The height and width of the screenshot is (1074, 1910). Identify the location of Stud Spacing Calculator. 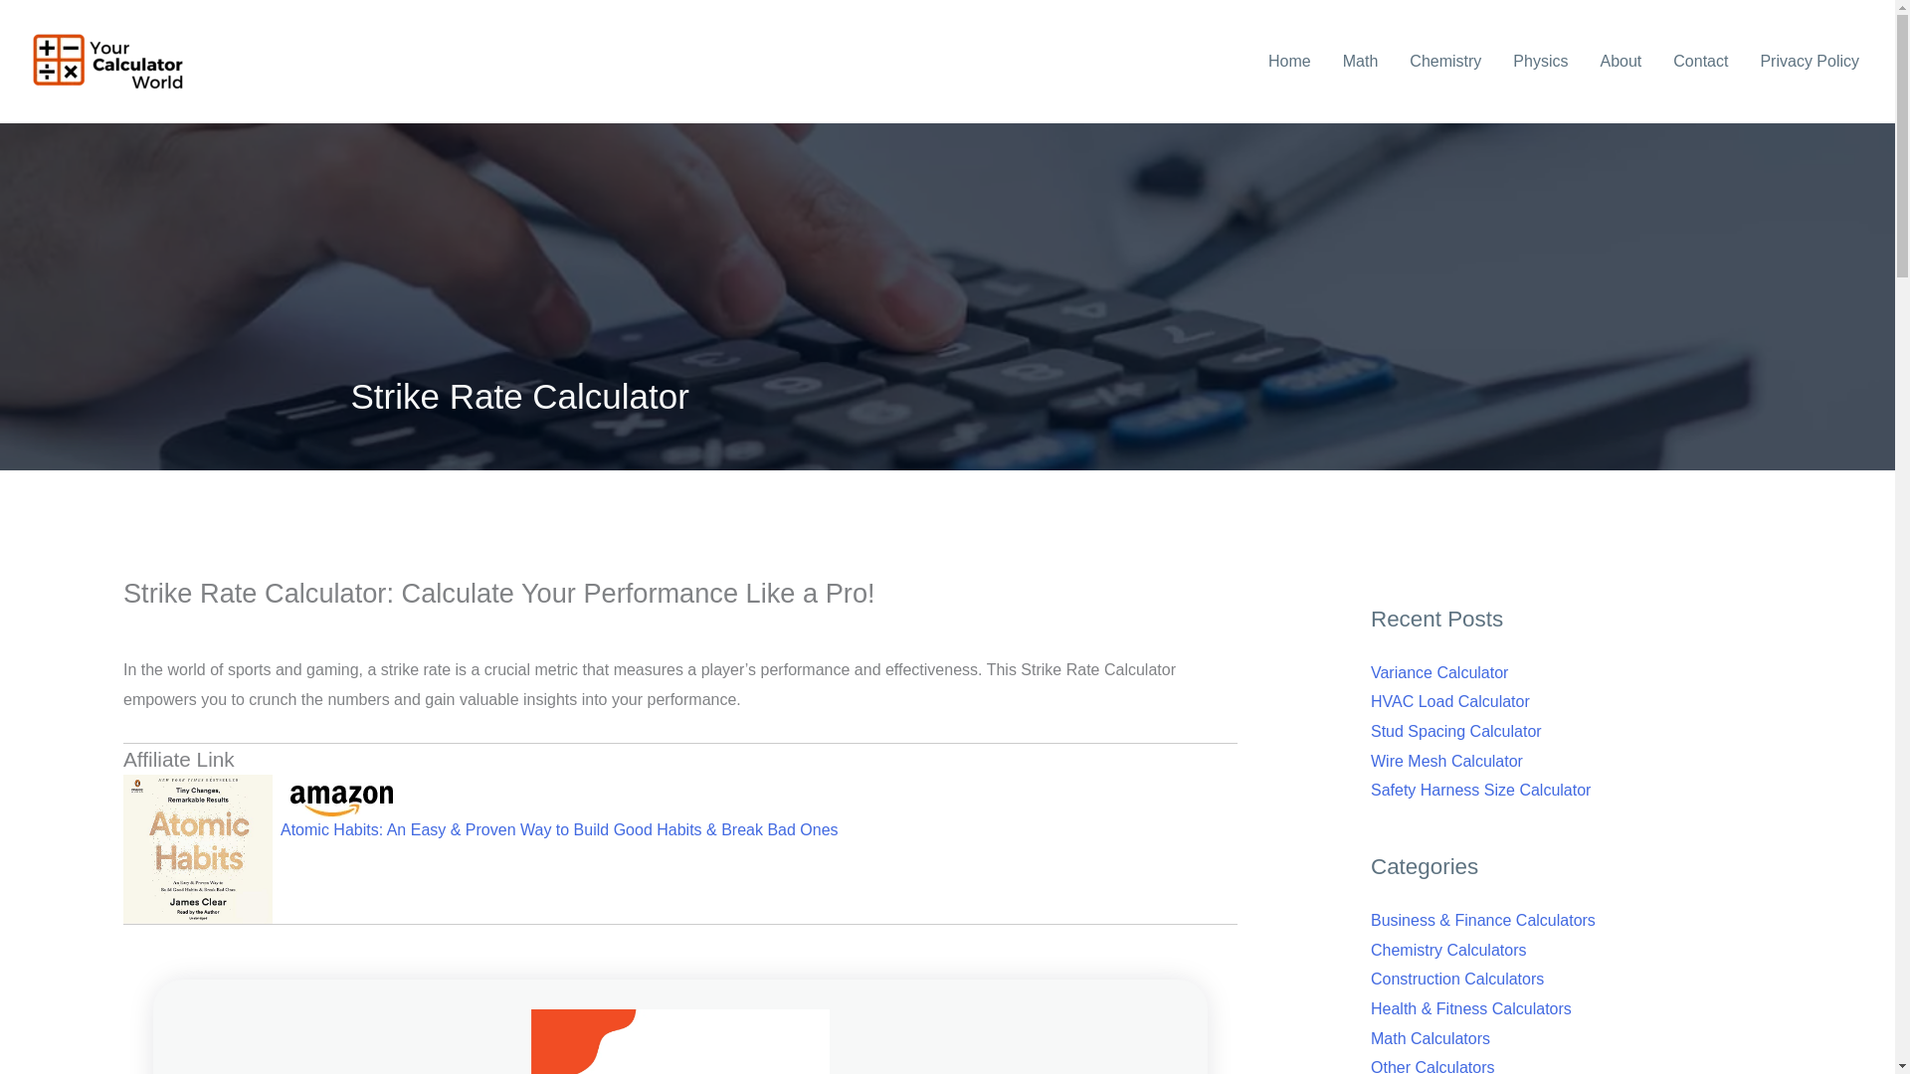
(1456, 731).